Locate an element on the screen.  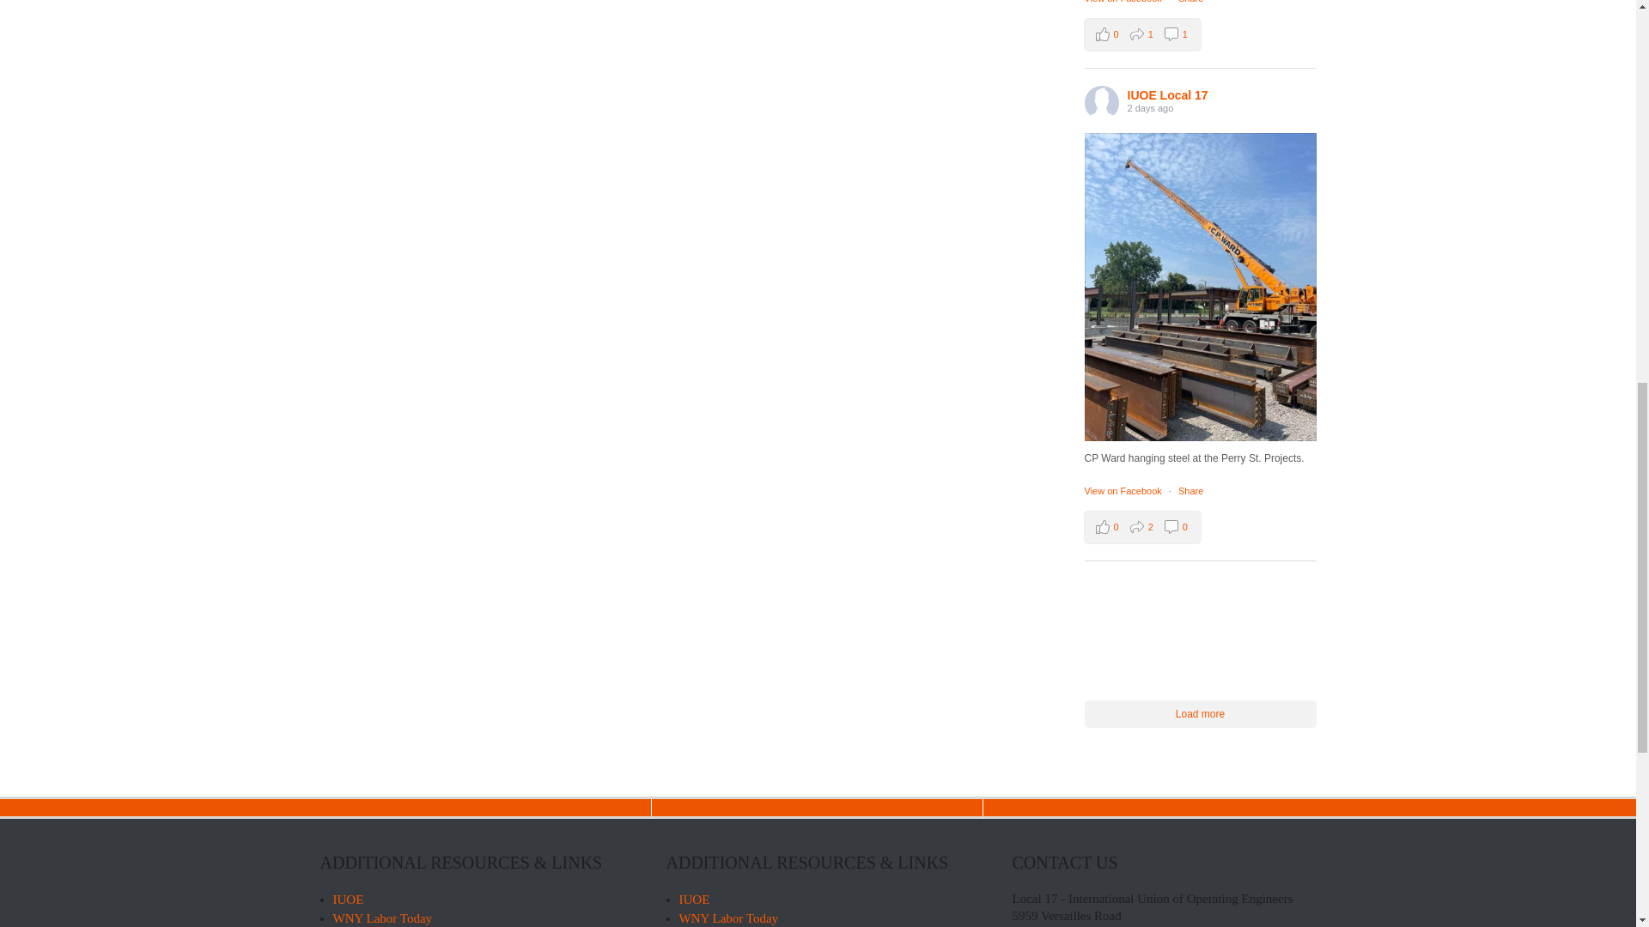
Share is located at coordinates (1123, 490).